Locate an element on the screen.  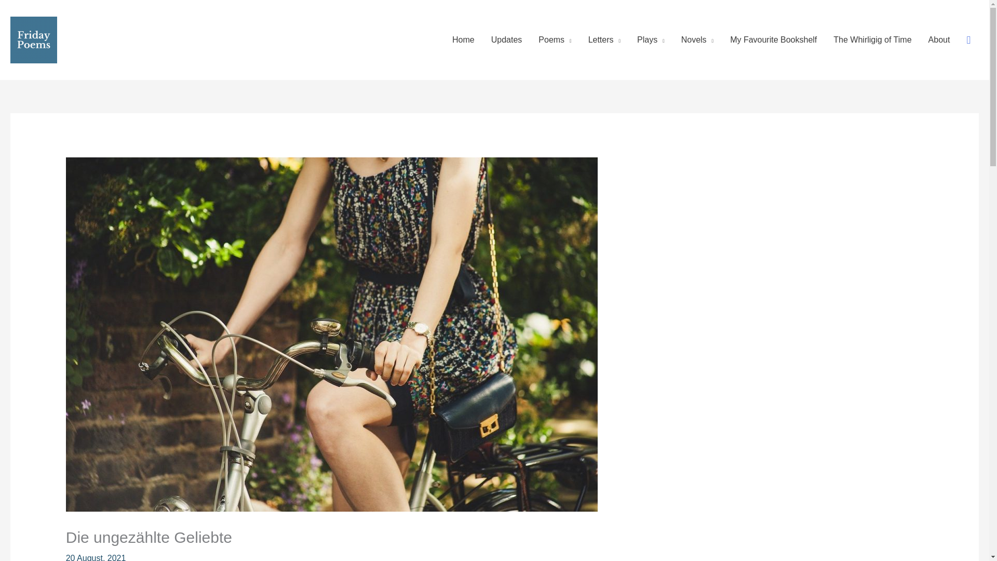
My Favourite Bookshelf is located at coordinates (774, 40).